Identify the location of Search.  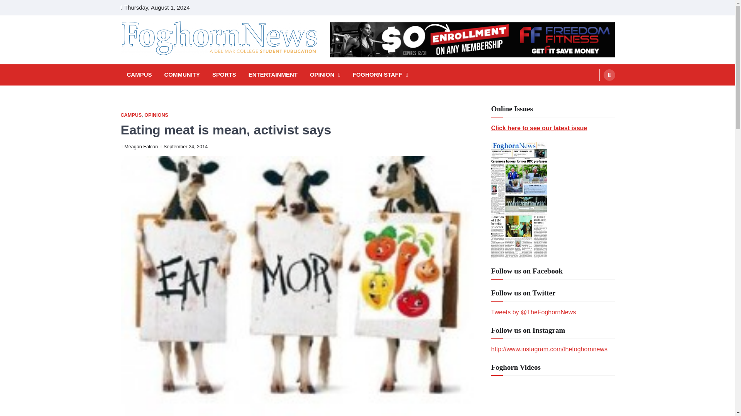
(609, 75).